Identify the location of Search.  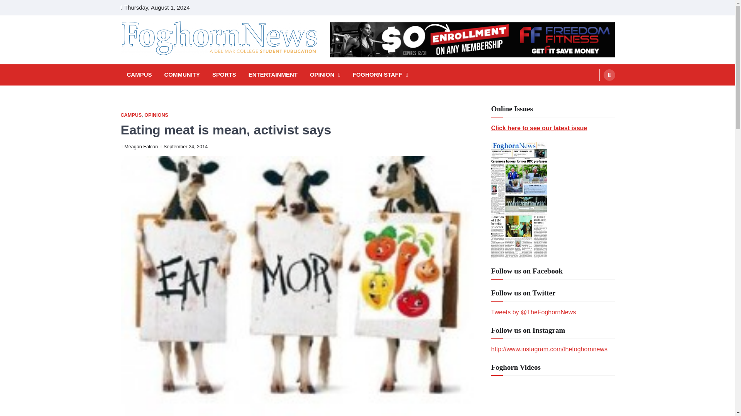
(609, 75).